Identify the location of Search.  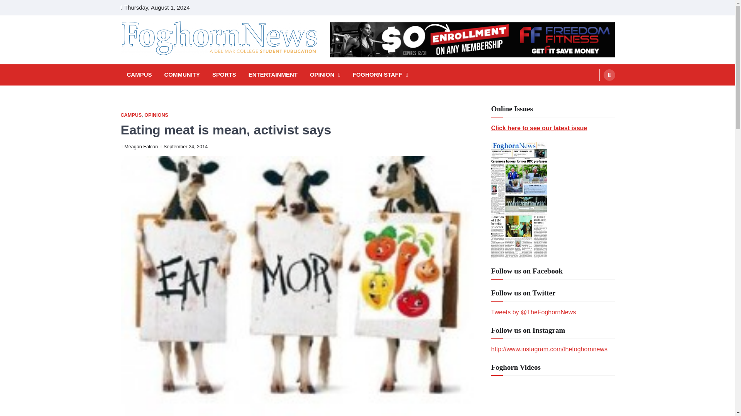
(609, 75).